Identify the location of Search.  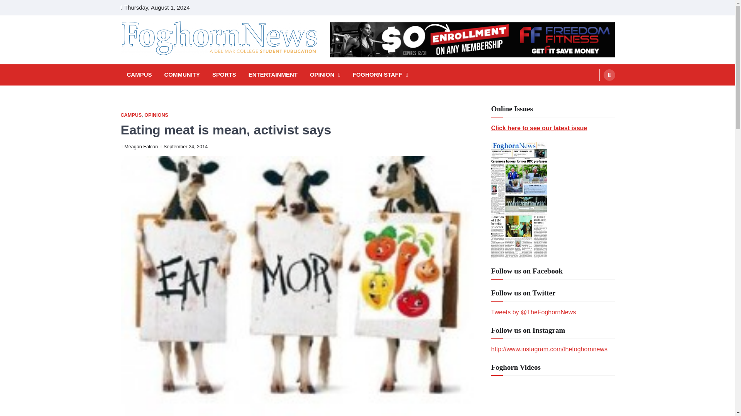
(609, 75).